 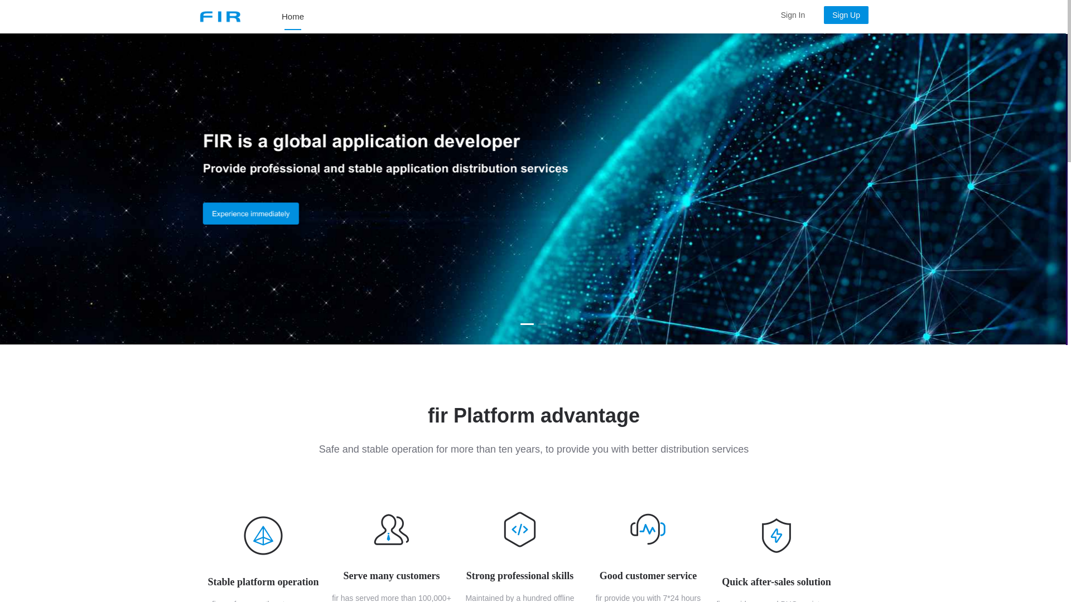 What do you see at coordinates (793, 15) in the screenshot?
I see `Sign In` at bounding box center [793, 15].